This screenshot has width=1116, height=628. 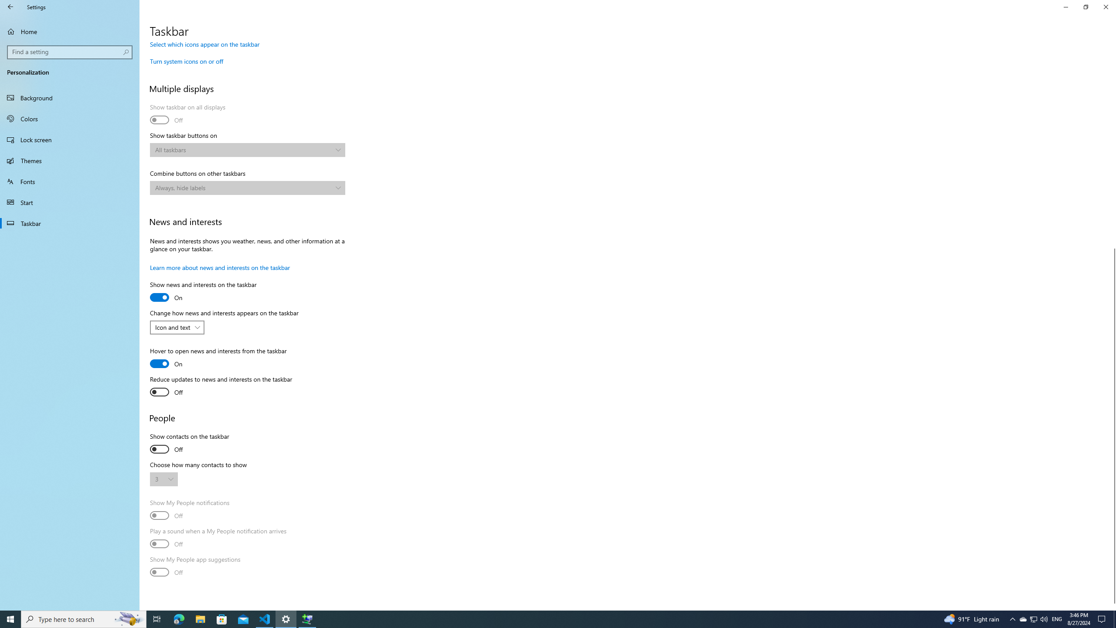 I want to click on Taskbar, so click(x=70, y=223).